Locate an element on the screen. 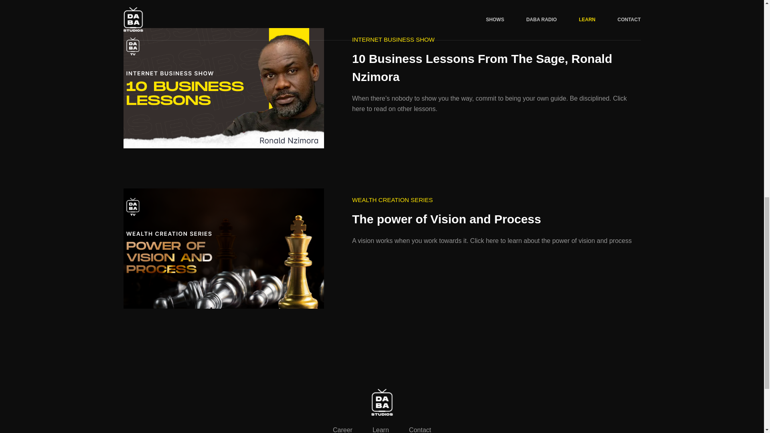  The power of Vision and Process is located at coordinates (493, 219).